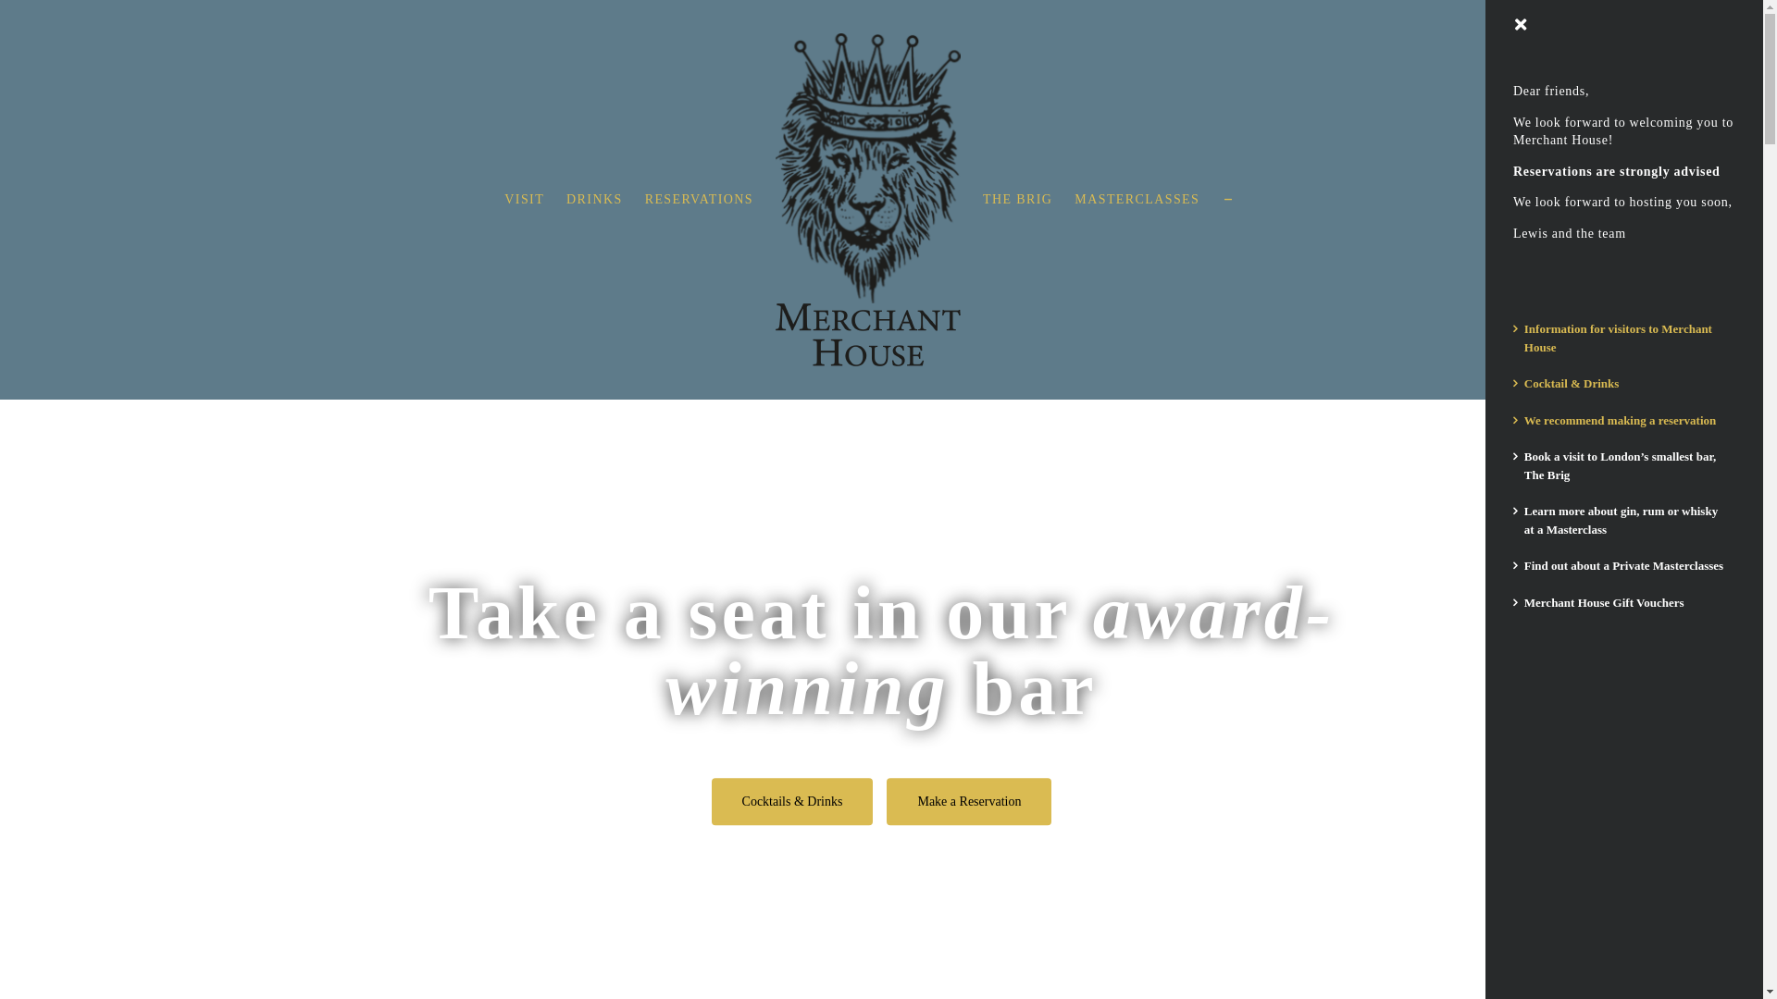 Image resolution: width=1777 pixels, height=999 pixels. What do you see at coordinates (594, 200) in the screenshot?
I see `DRINKS` at bounding box center [594, 200].